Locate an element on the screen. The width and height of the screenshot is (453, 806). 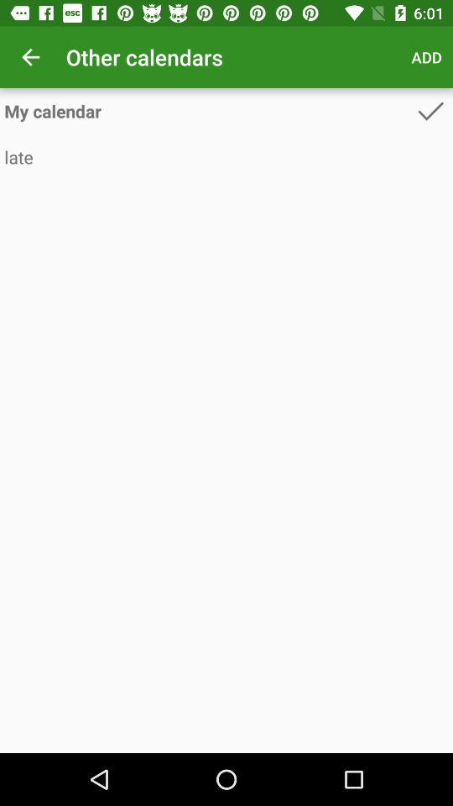
open item above late icon is located at coordinates (208, 111).